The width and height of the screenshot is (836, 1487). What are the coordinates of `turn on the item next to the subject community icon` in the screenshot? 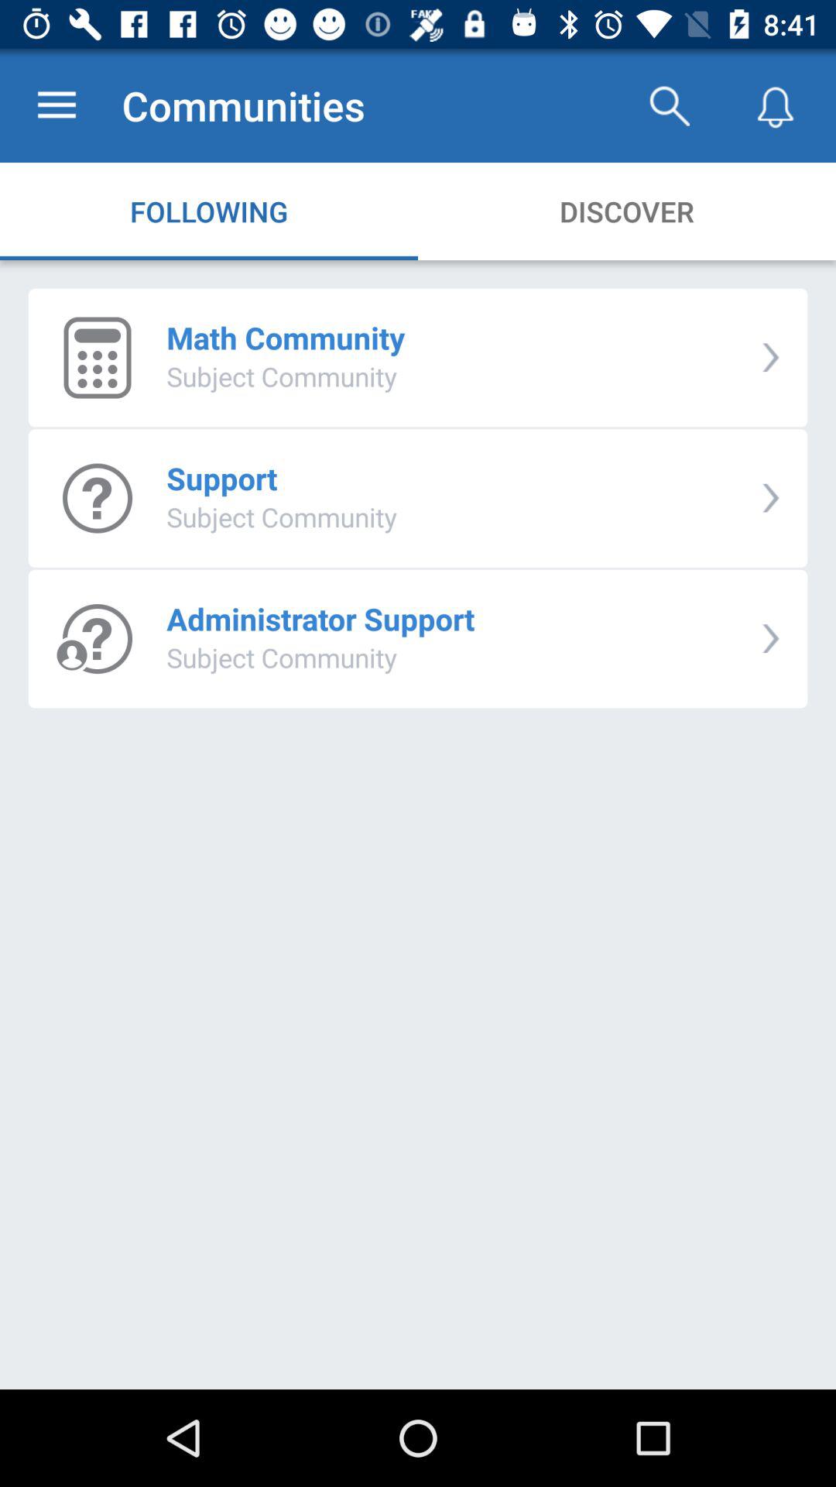 It's located at (771, 497).